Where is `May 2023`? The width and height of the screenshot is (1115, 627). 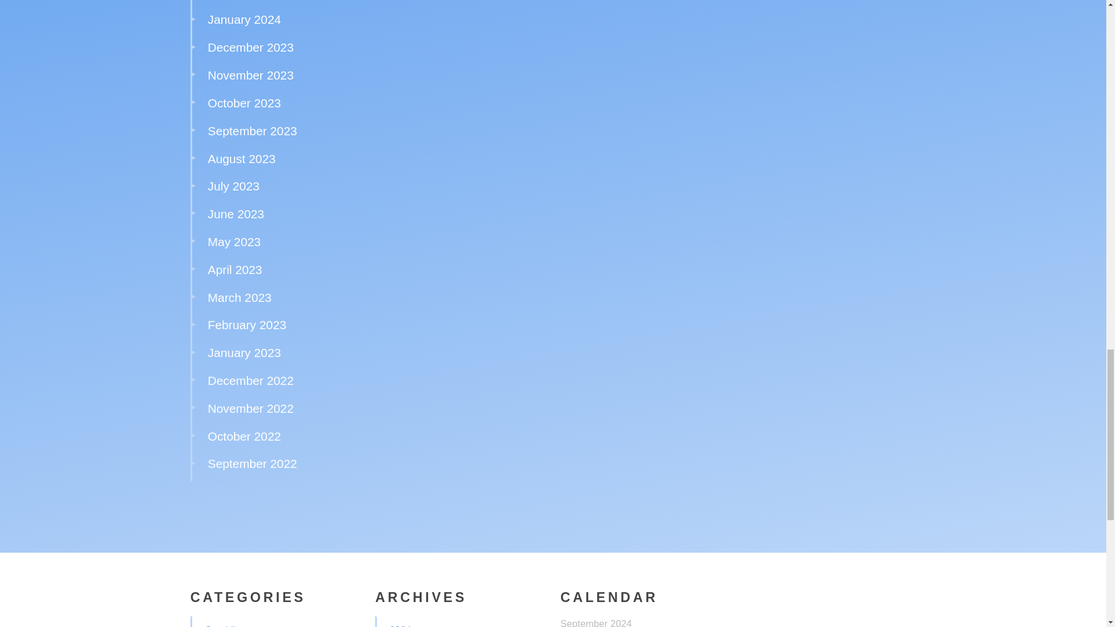 May 2023 is located at coordinates (234, 242).